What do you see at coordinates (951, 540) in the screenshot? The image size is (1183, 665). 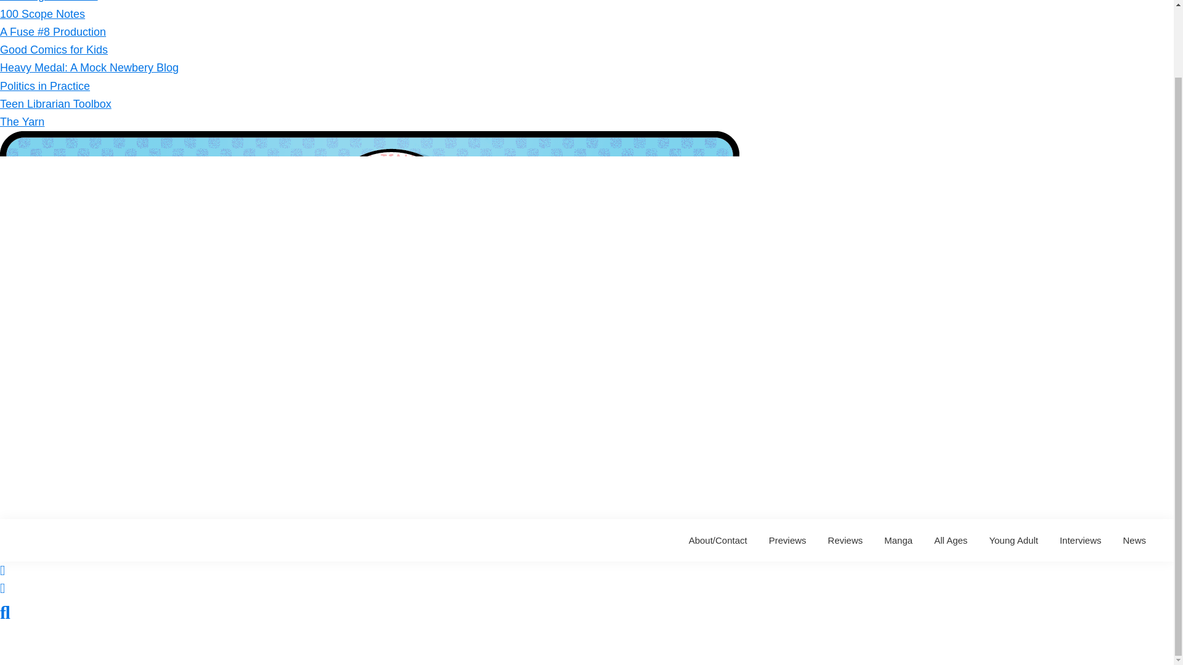 I see `All Ages` at bounding box center [951, 540].